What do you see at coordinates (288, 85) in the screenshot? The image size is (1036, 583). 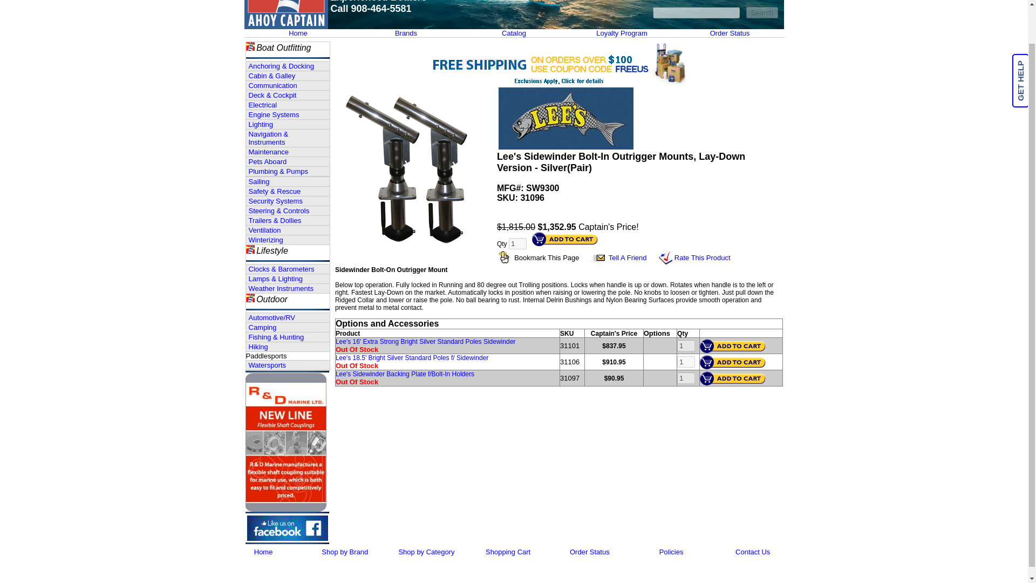 I see `Communication` at bounding box center [288, 85].